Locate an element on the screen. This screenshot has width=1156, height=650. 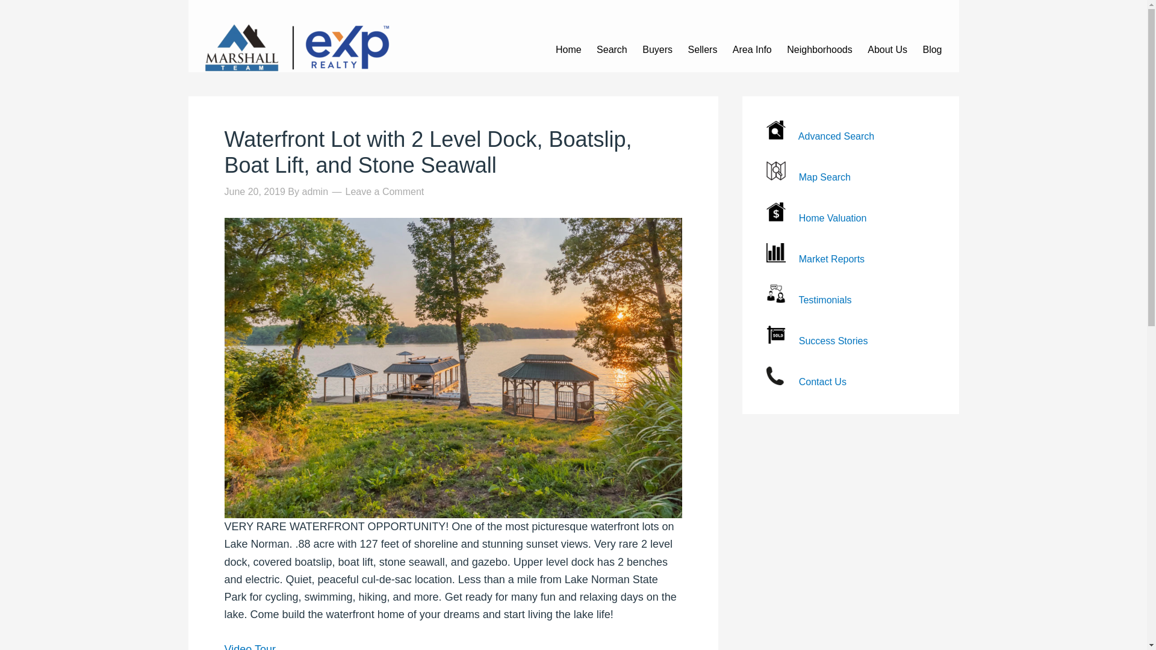
Area Info is located at coordinates (751, 48).